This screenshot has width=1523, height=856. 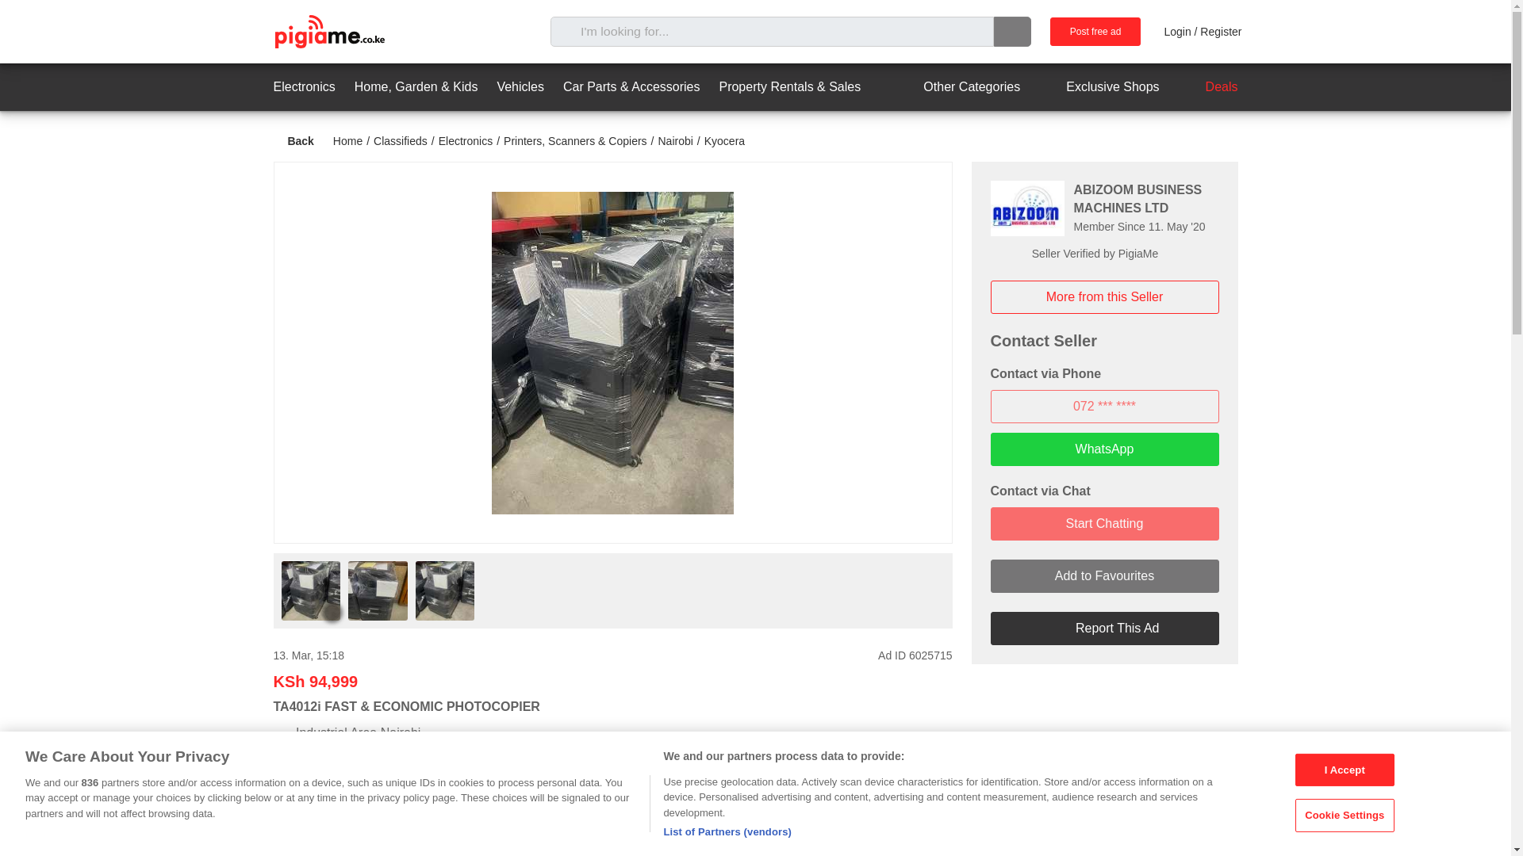 What do you see at coordinates (347, 140) in the screenshot?
I see `Home` at bounding box center [347, 140].